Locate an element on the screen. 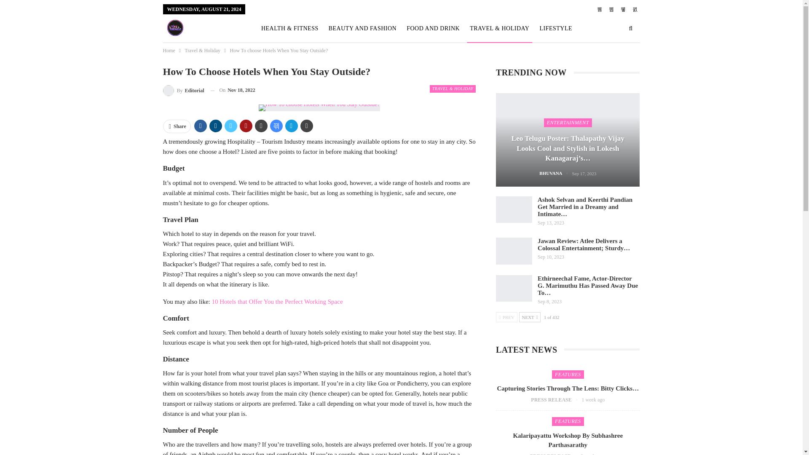 The image size is (809, 455). Home is located at coordinates (169, 51).